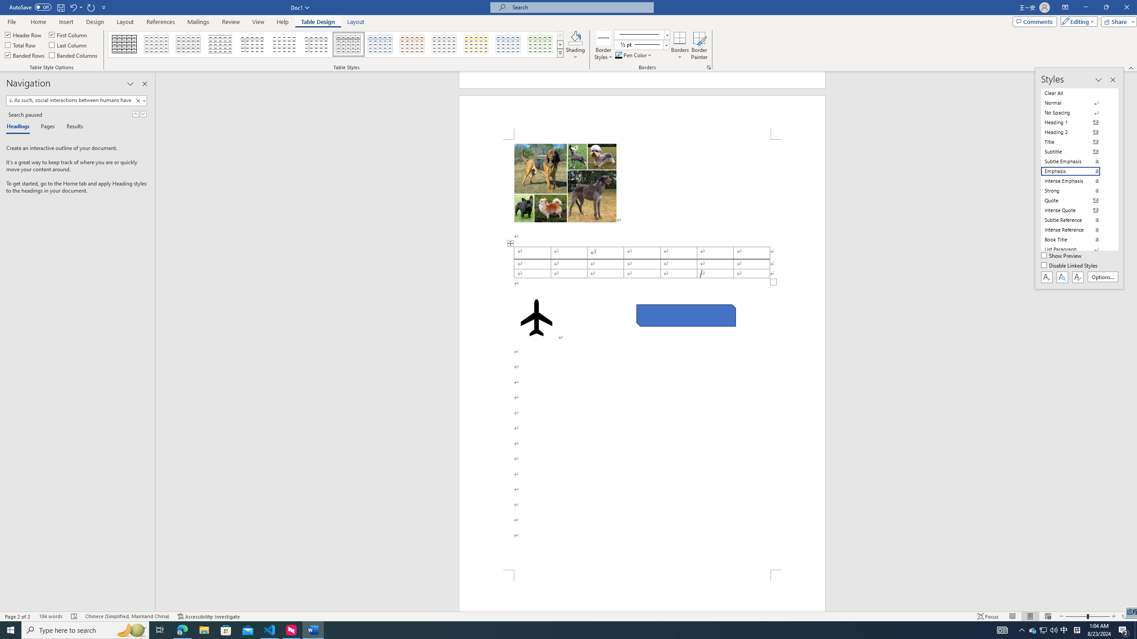  Describe the element at coordinates (561, 53) in the screenshot. I see `Table Styles` at that location.